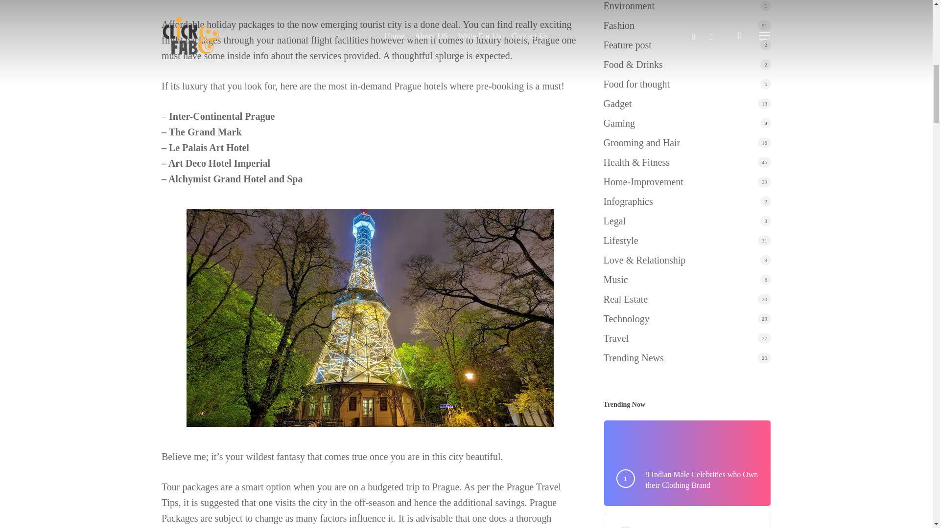 The height and width of the screenshot is (528, 940). I want to click on Food for thought, so click(687, 84).